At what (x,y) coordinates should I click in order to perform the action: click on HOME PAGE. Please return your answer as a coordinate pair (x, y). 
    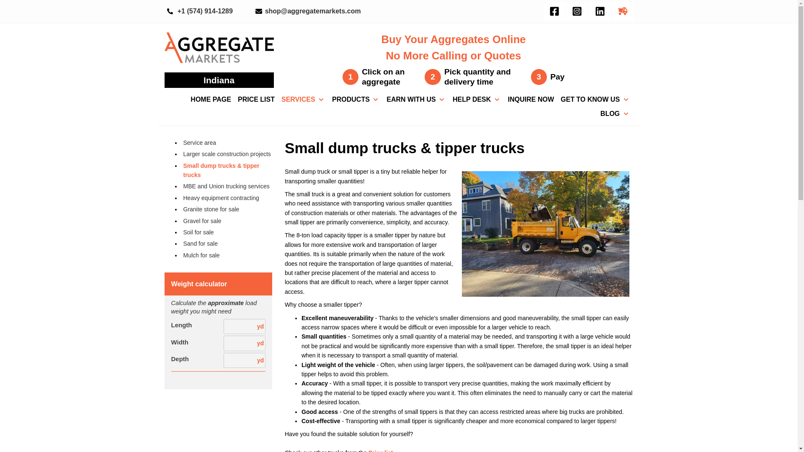
    Looking at the image, I should click on (211, 100).